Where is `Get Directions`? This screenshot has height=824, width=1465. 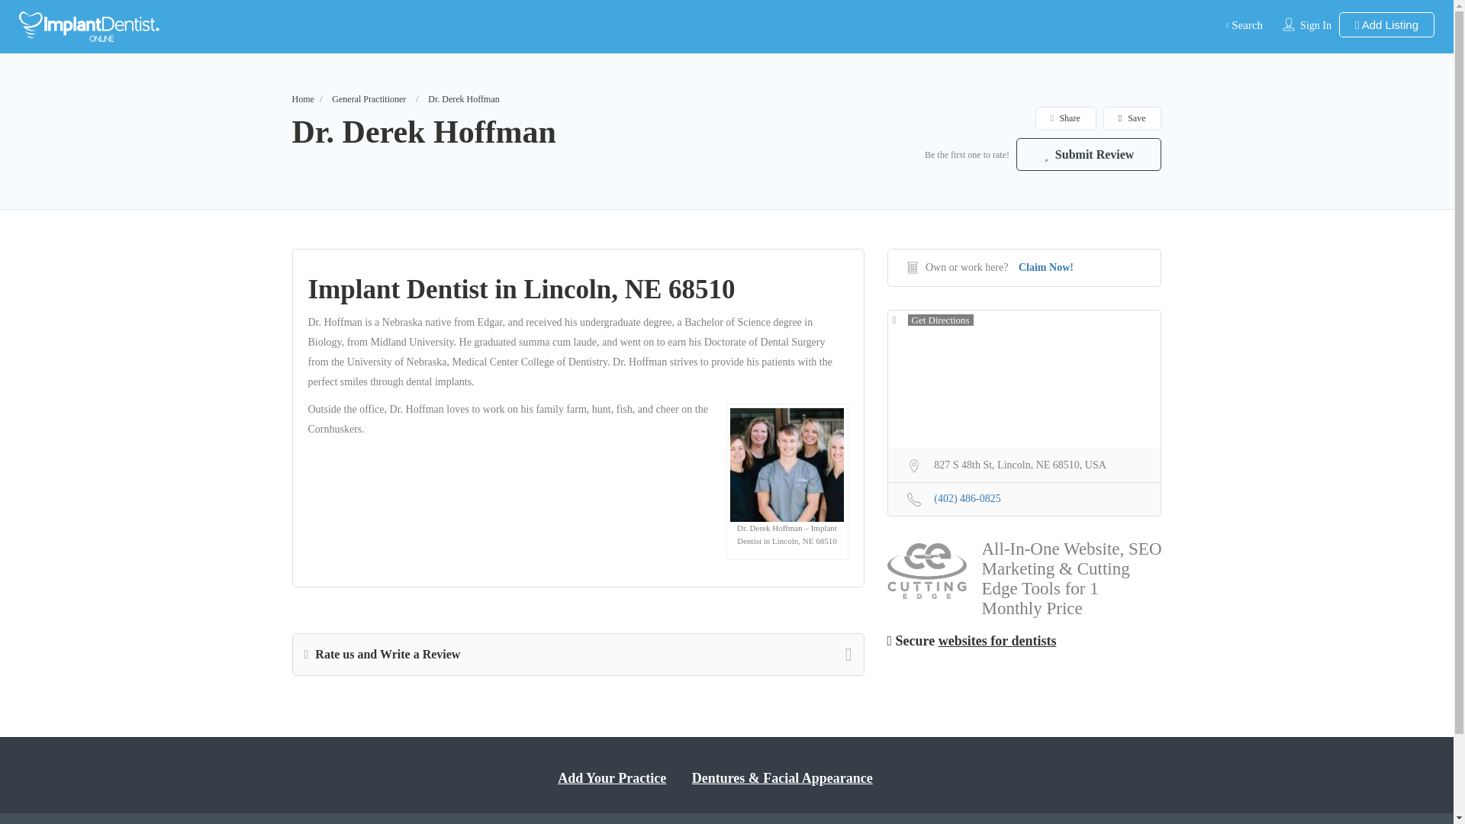 Get Directions is located at coordinates (932, 320).